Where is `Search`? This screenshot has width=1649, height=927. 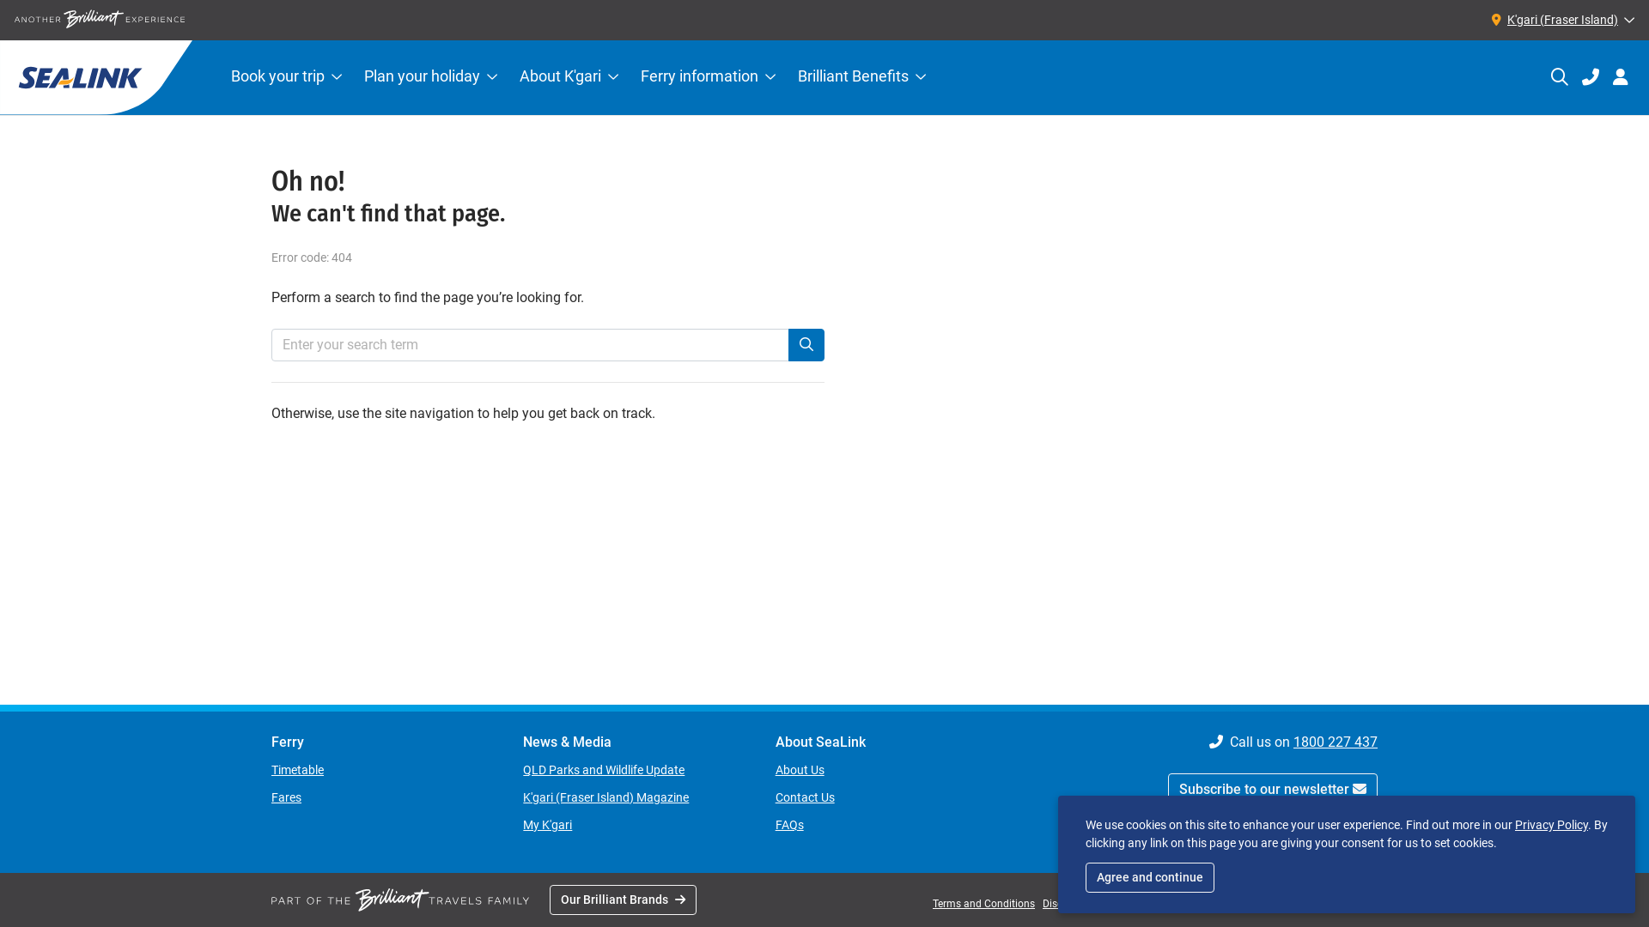 Search is located at coordinates (806, 345).